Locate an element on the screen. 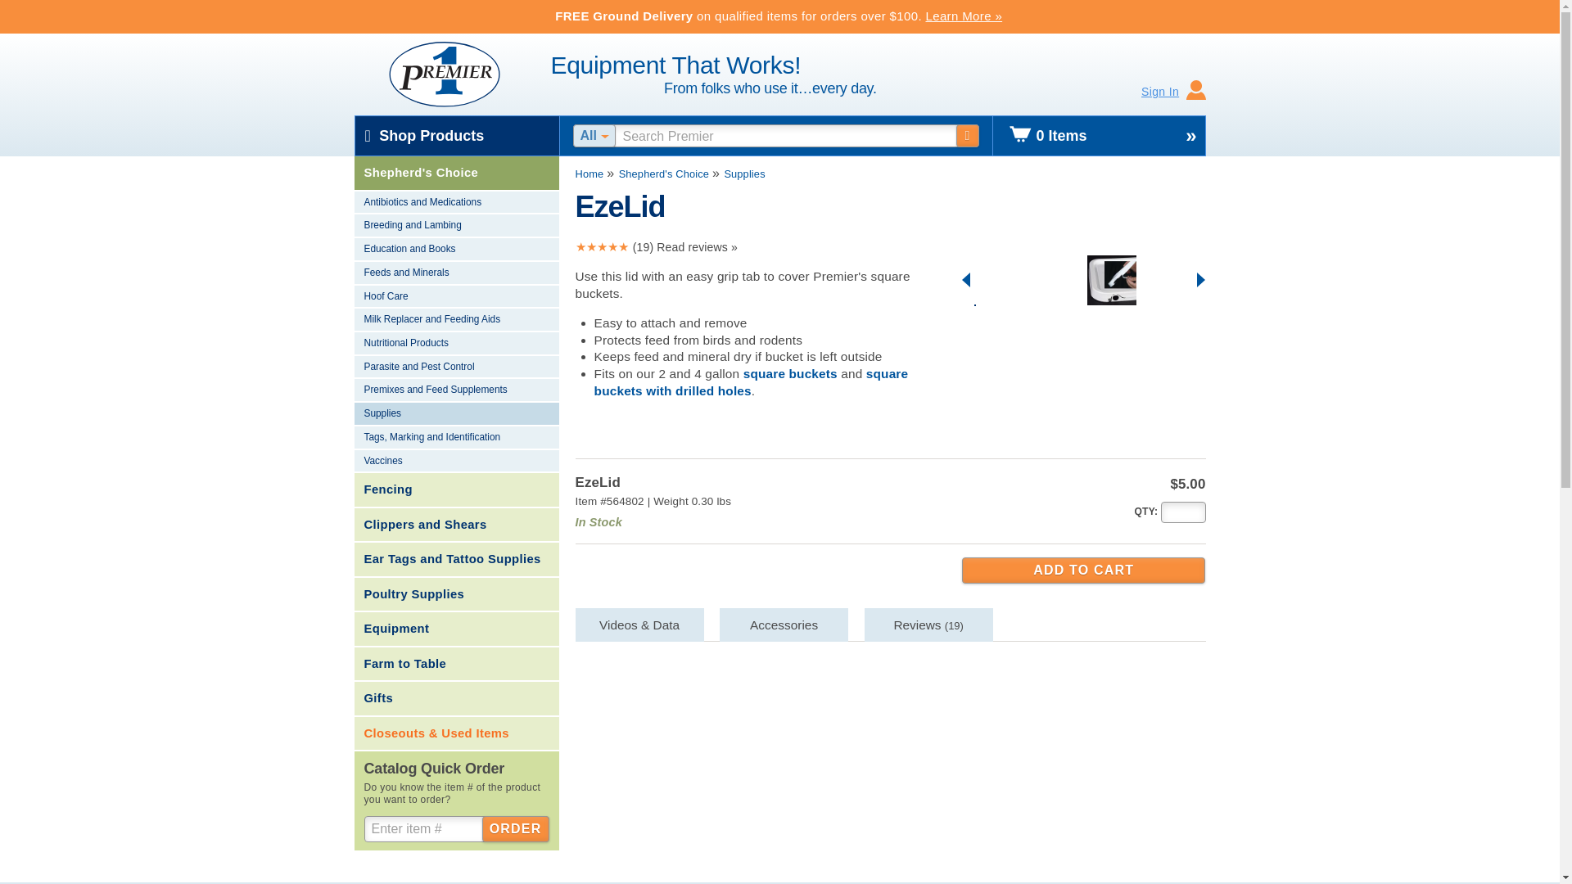 This screenshot has width=1572, height=884. Tags, Marking and Identification is located at coordinates (455, 437).